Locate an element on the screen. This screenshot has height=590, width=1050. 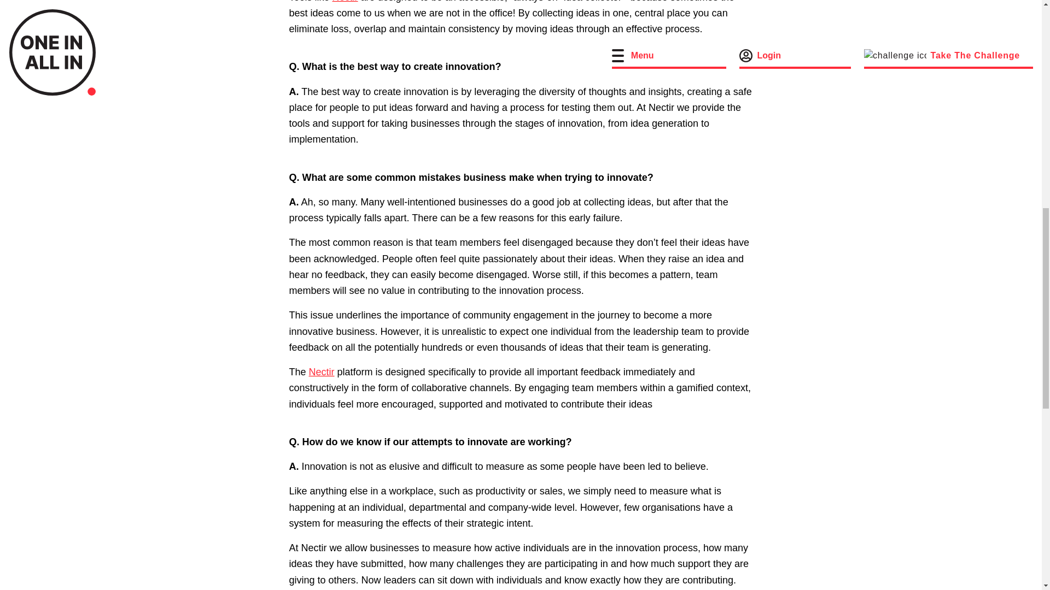
Nectir is located at coordinates (322, 371).